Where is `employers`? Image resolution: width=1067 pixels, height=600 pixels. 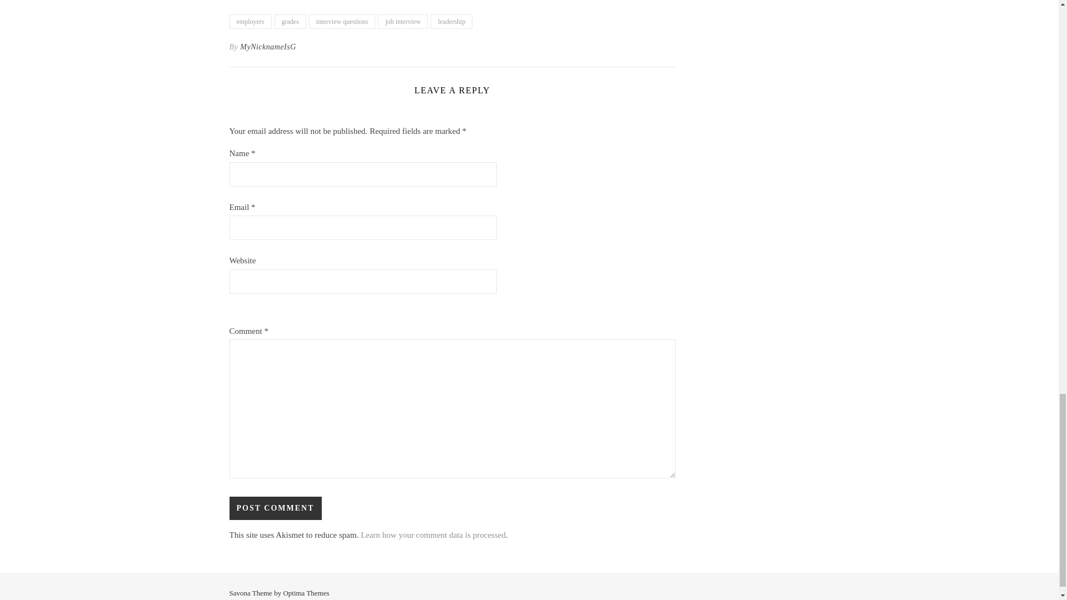 employers is located at coordinates (250, 21).